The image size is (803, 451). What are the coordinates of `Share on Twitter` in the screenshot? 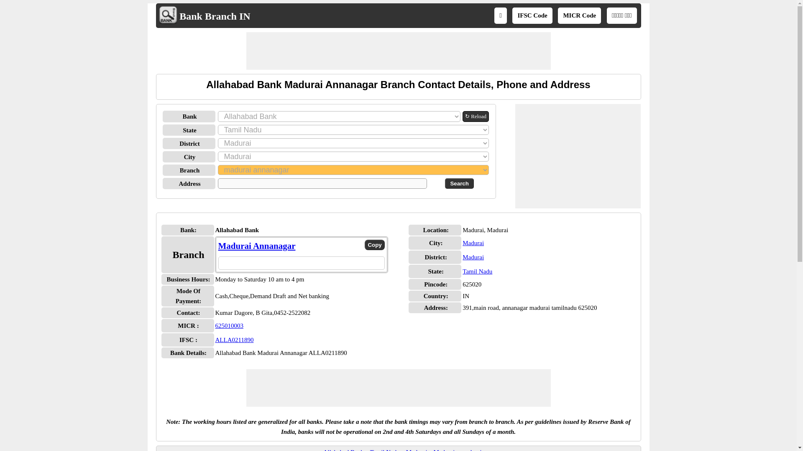 It's located at (294, 262).